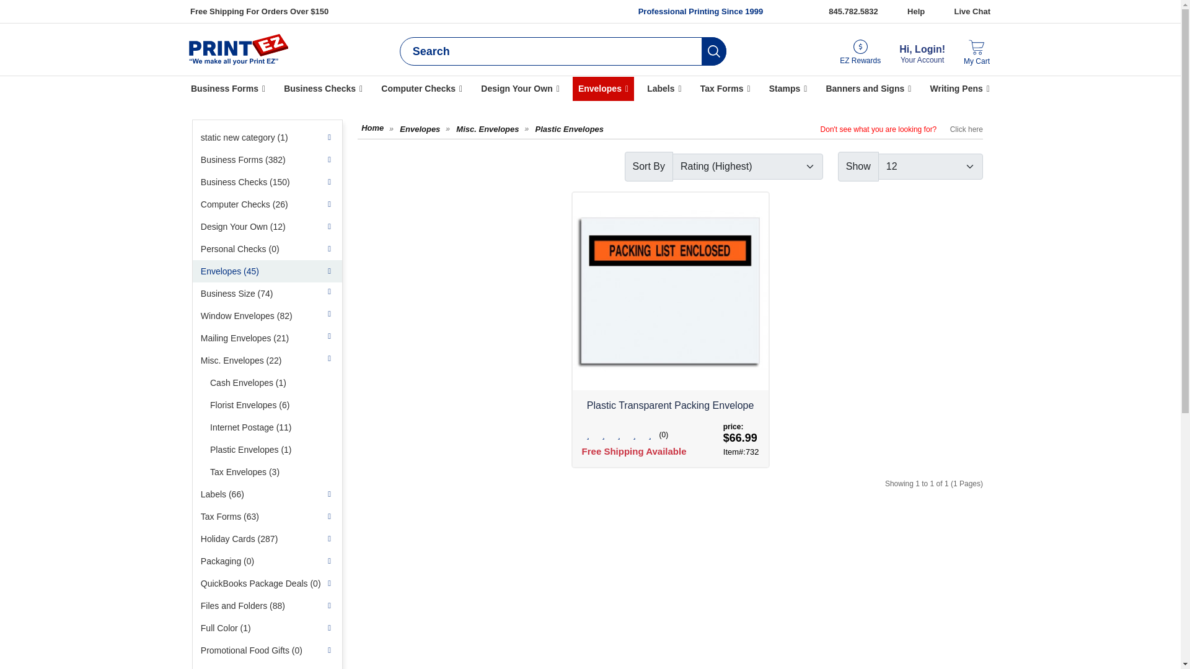 The image size is (1190, 669). I want to click on EZ Rewards, so click(860, 53).